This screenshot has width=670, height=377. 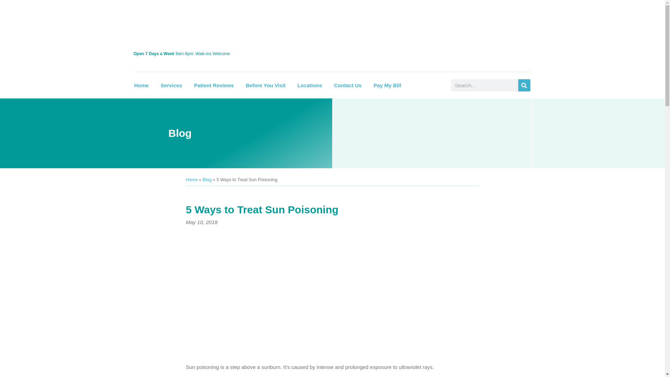 I want to click on Locations, so click(x=310, y=85).